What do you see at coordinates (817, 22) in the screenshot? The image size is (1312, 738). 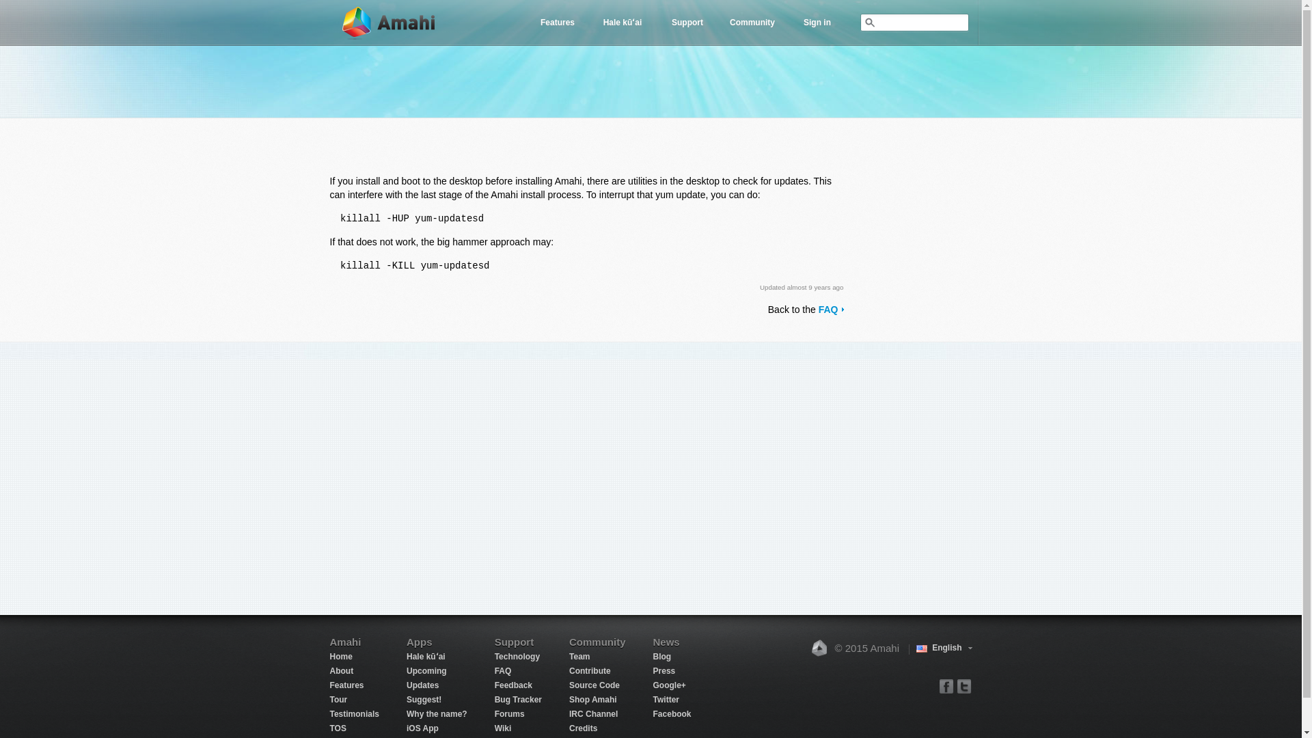 I see `Sign in` at bounding box center [817, 22].